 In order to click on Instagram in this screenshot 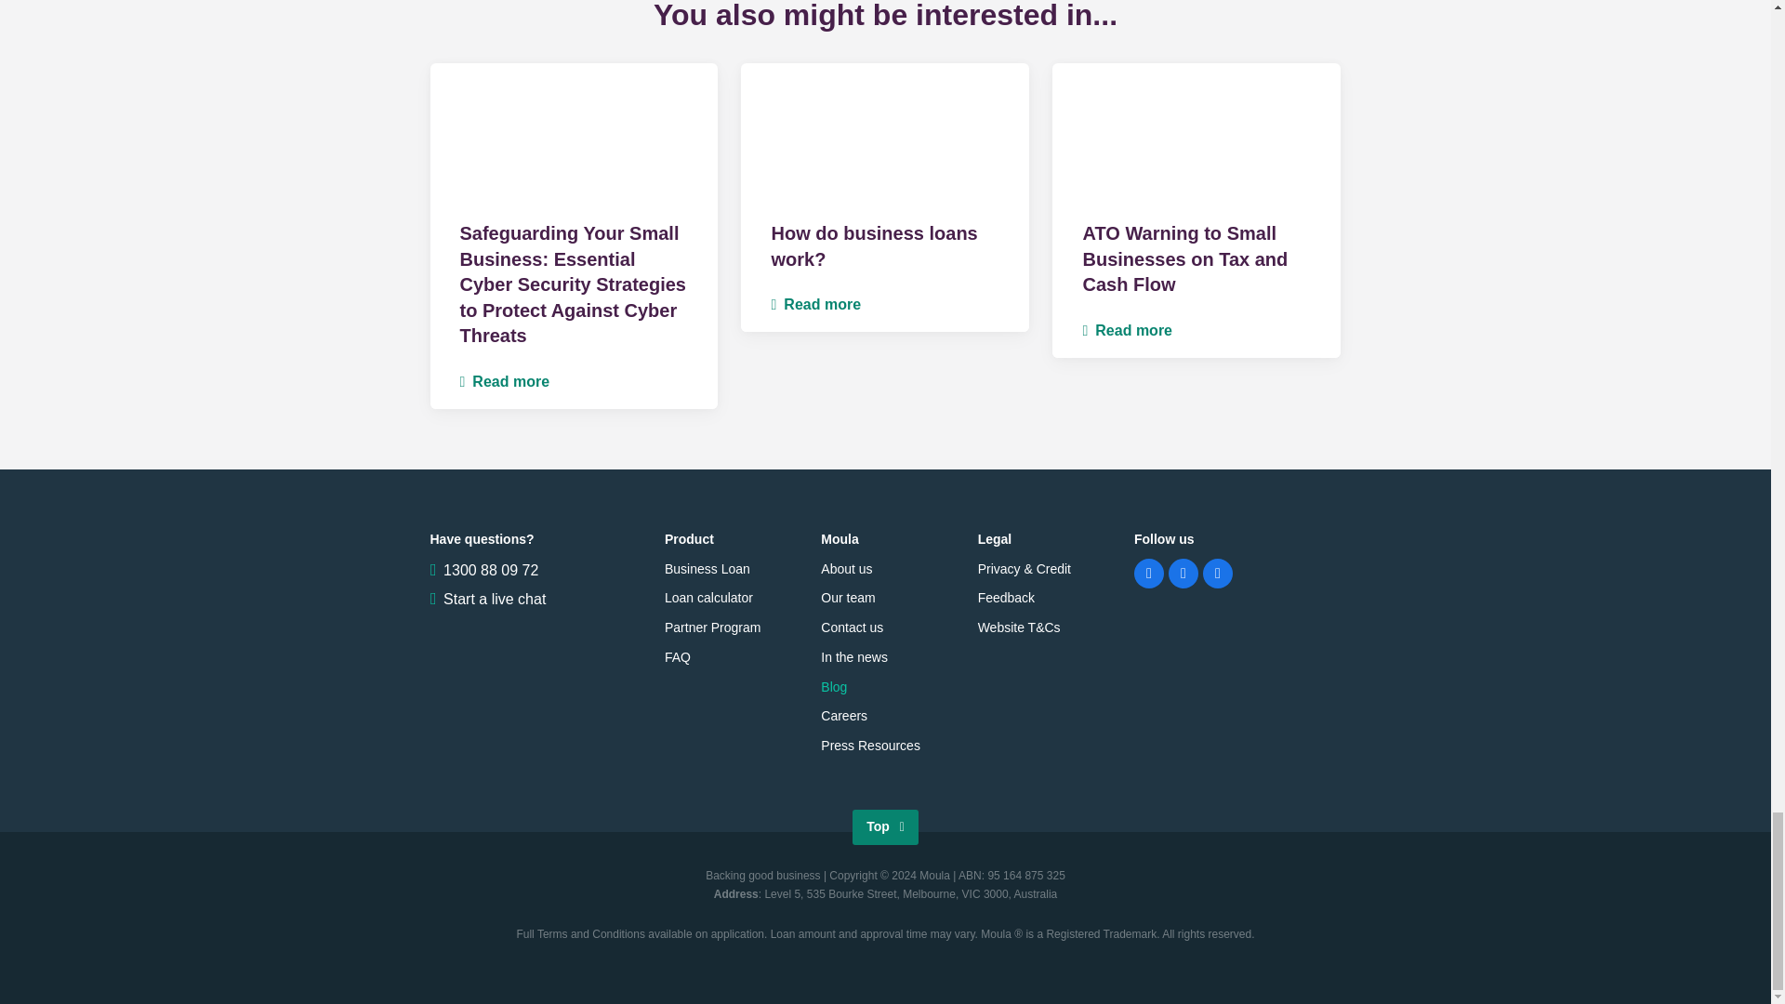, I will do `click(1218, 573)`.